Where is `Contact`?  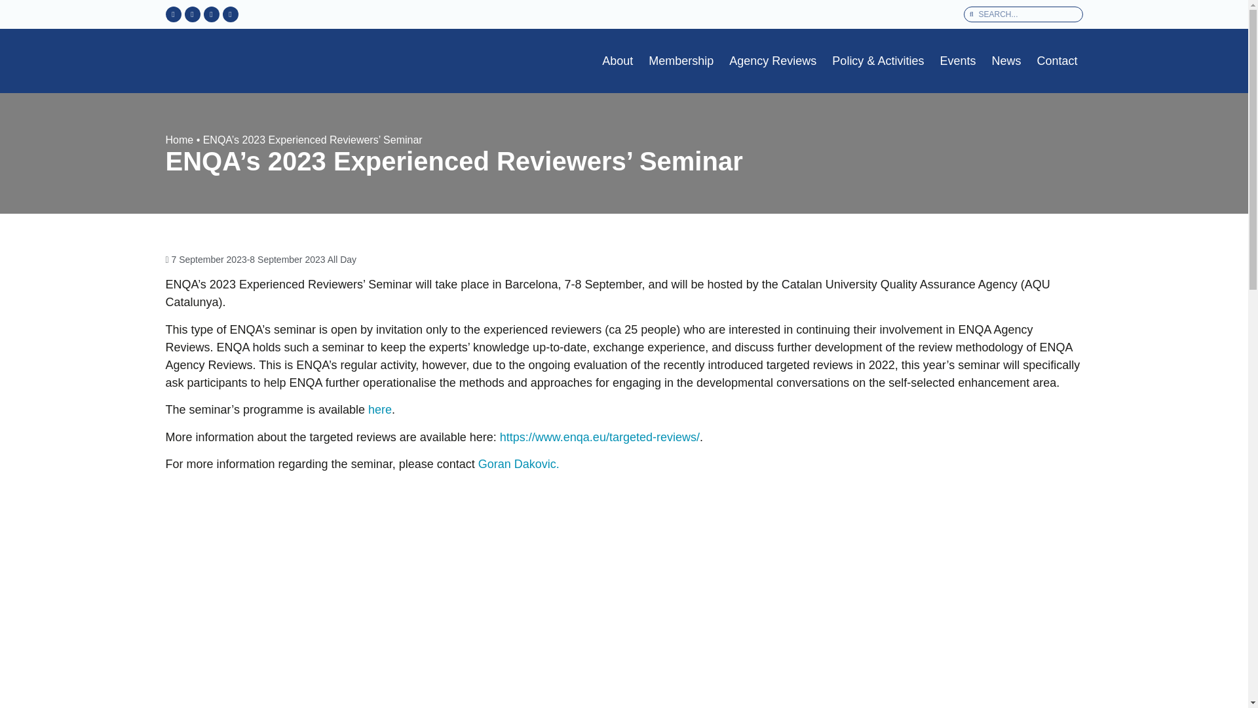 Contact is located at coordinates (1056, 60).